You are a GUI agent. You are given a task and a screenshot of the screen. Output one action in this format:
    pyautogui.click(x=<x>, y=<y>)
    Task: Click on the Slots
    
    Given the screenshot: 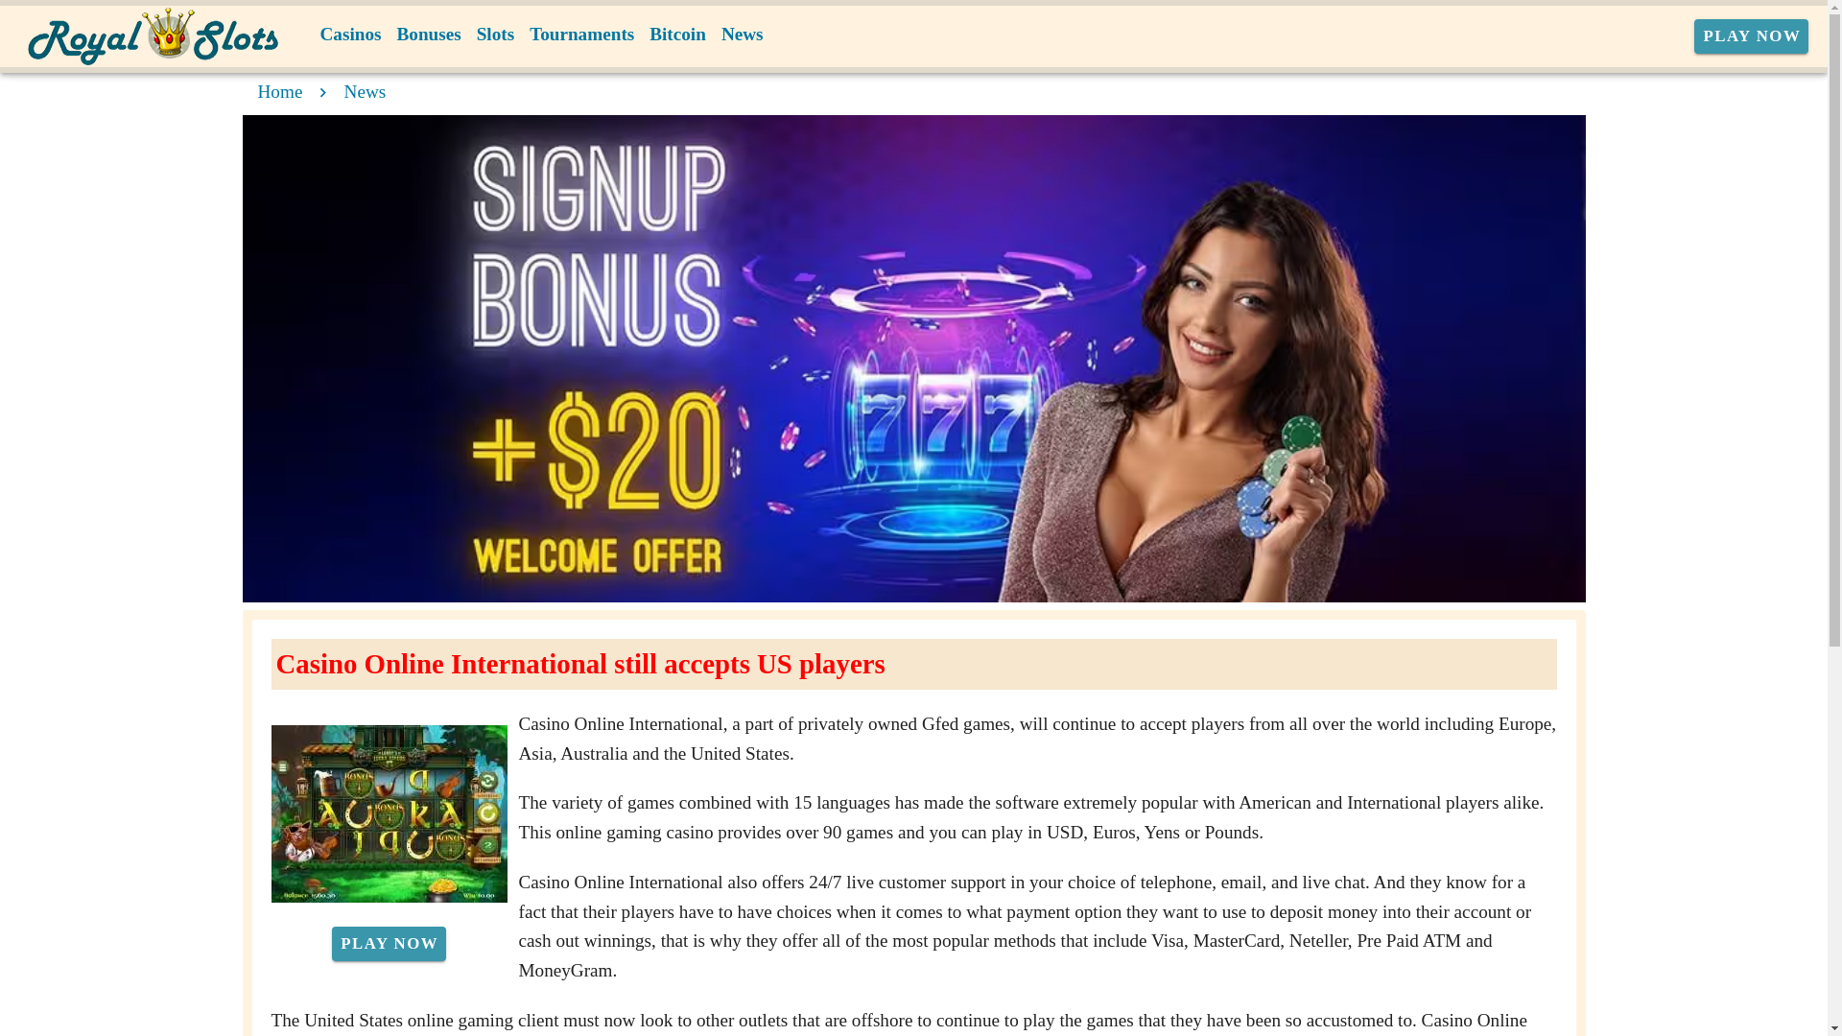 What is the action you would take?
    pyautogui.click(x=495, y=35)
    